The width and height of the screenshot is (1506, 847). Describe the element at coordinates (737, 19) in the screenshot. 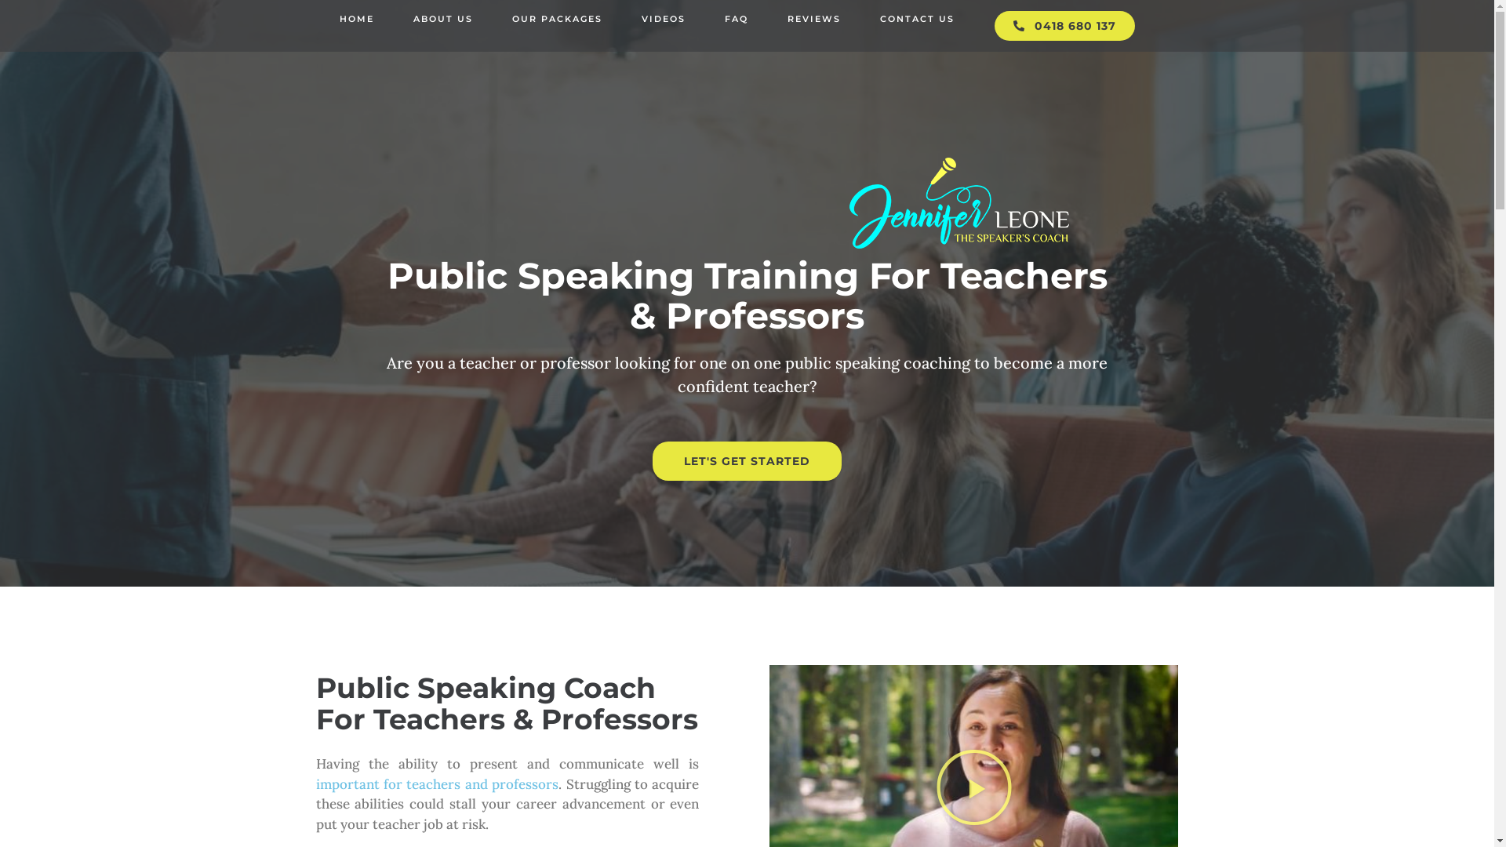

I see `FAQ` at that location.